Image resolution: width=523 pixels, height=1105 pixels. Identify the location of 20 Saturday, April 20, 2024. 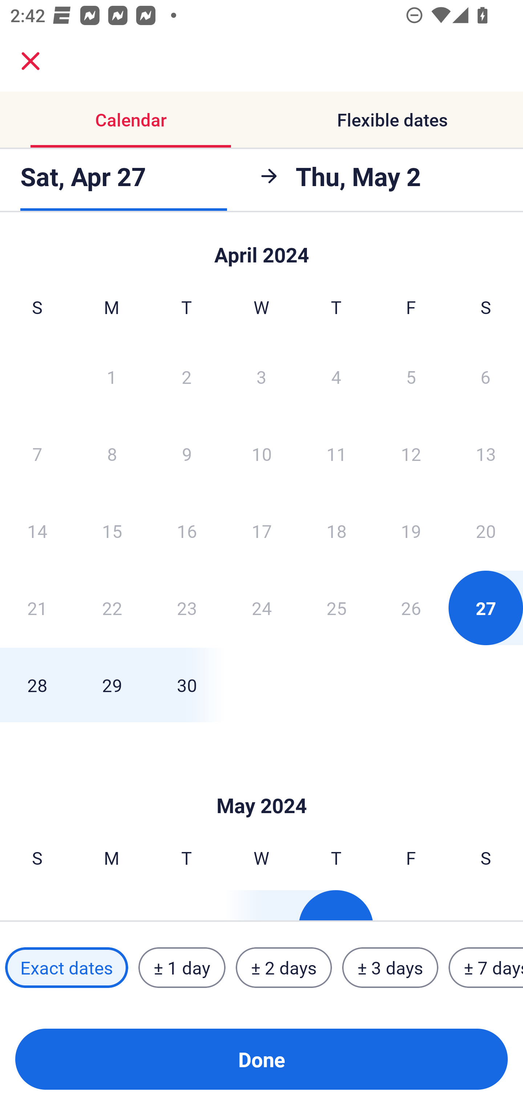
(486, 531).